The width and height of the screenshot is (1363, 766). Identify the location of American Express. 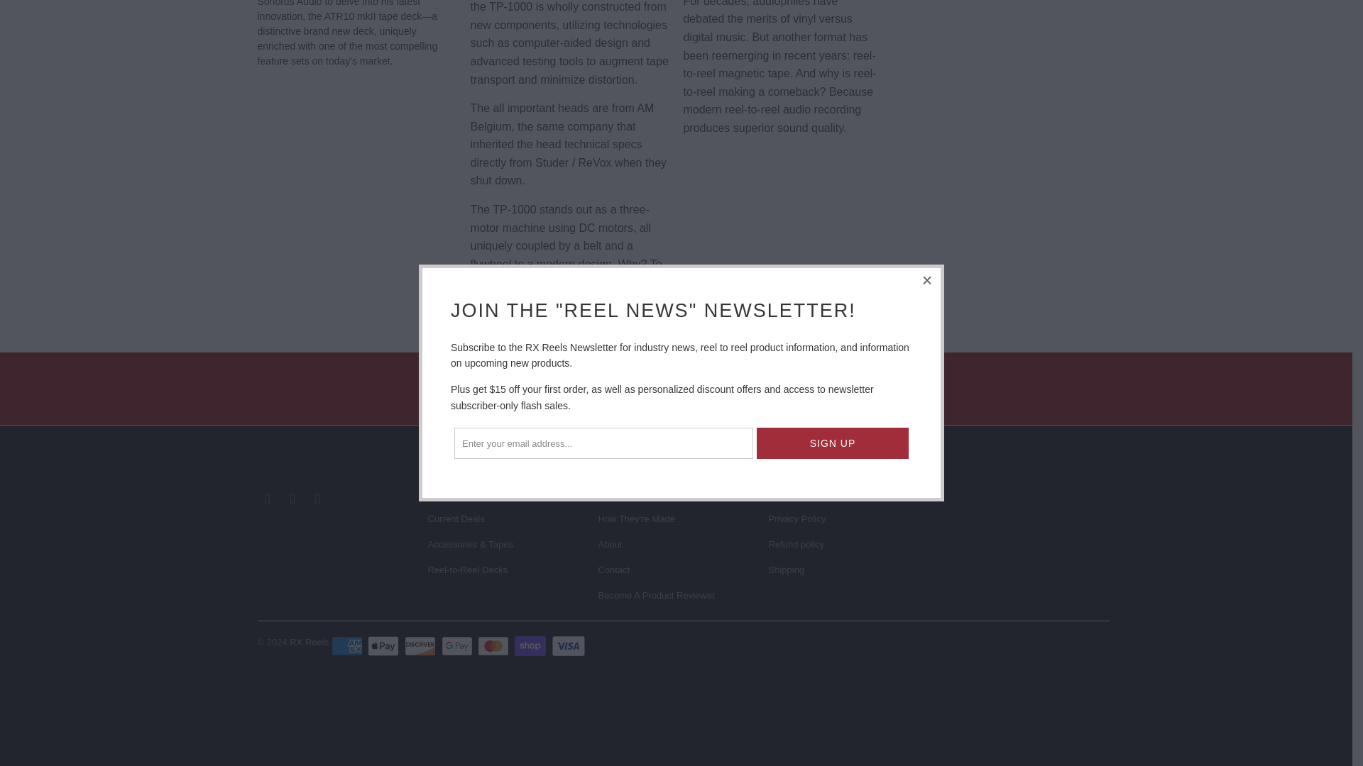
(348, 645).